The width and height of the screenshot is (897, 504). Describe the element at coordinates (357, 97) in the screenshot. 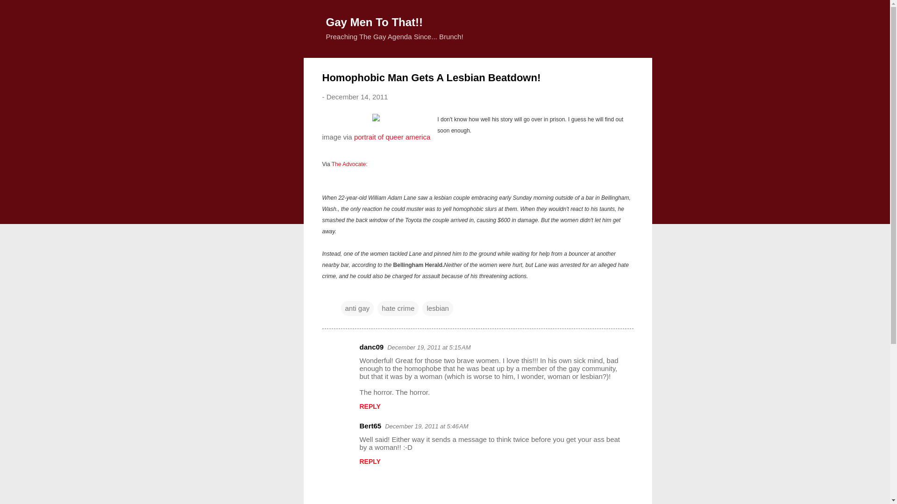

I see `permanent link` at that location.